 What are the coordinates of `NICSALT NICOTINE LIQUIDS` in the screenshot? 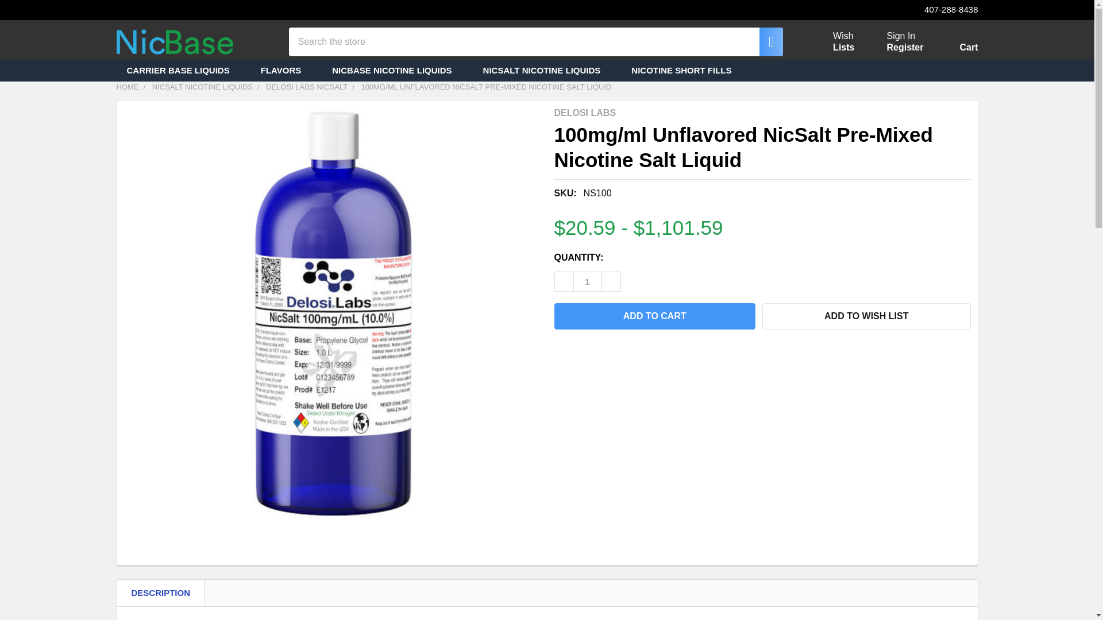 It's located at (547, 70).